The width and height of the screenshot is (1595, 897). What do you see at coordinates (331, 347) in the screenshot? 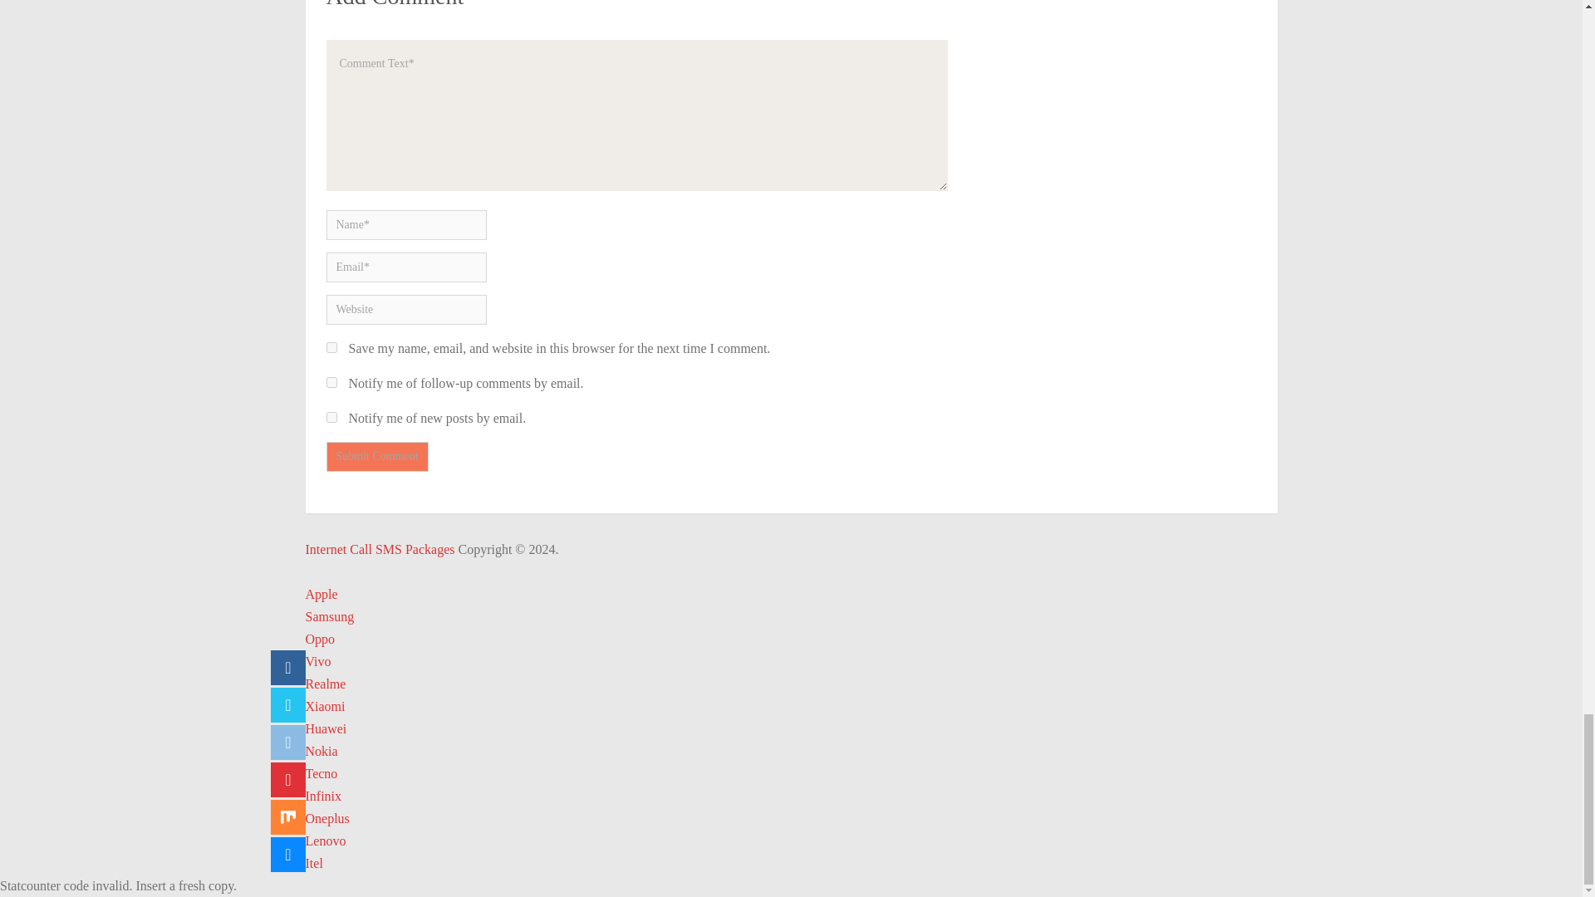
I see `yes` at bounding box center [331, 347].